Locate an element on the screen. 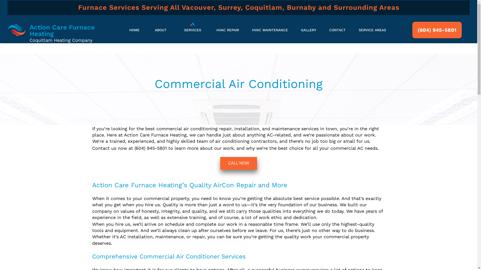 Image resolution: width=481 pixels, height=270 pixels. AIR DUCT CLEANING is located at coordinates (198, 233).